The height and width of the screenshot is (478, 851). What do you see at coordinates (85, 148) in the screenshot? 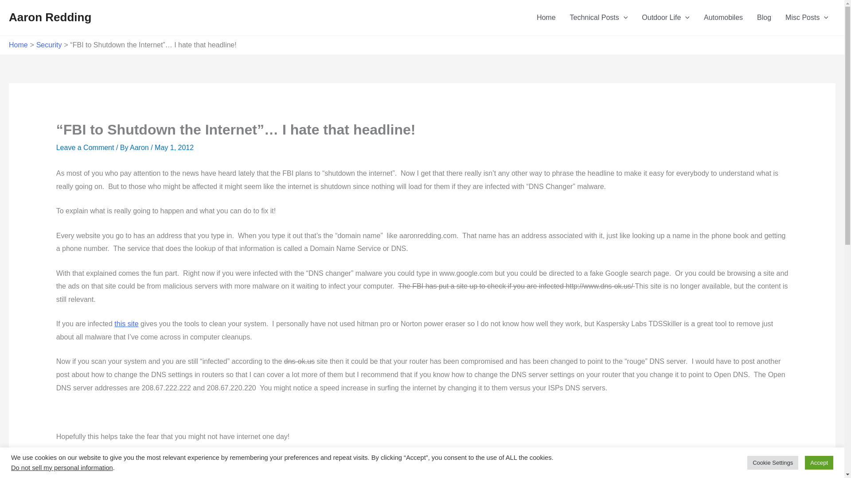
I see `Leave a Comment` at bounding box center [85, 148].